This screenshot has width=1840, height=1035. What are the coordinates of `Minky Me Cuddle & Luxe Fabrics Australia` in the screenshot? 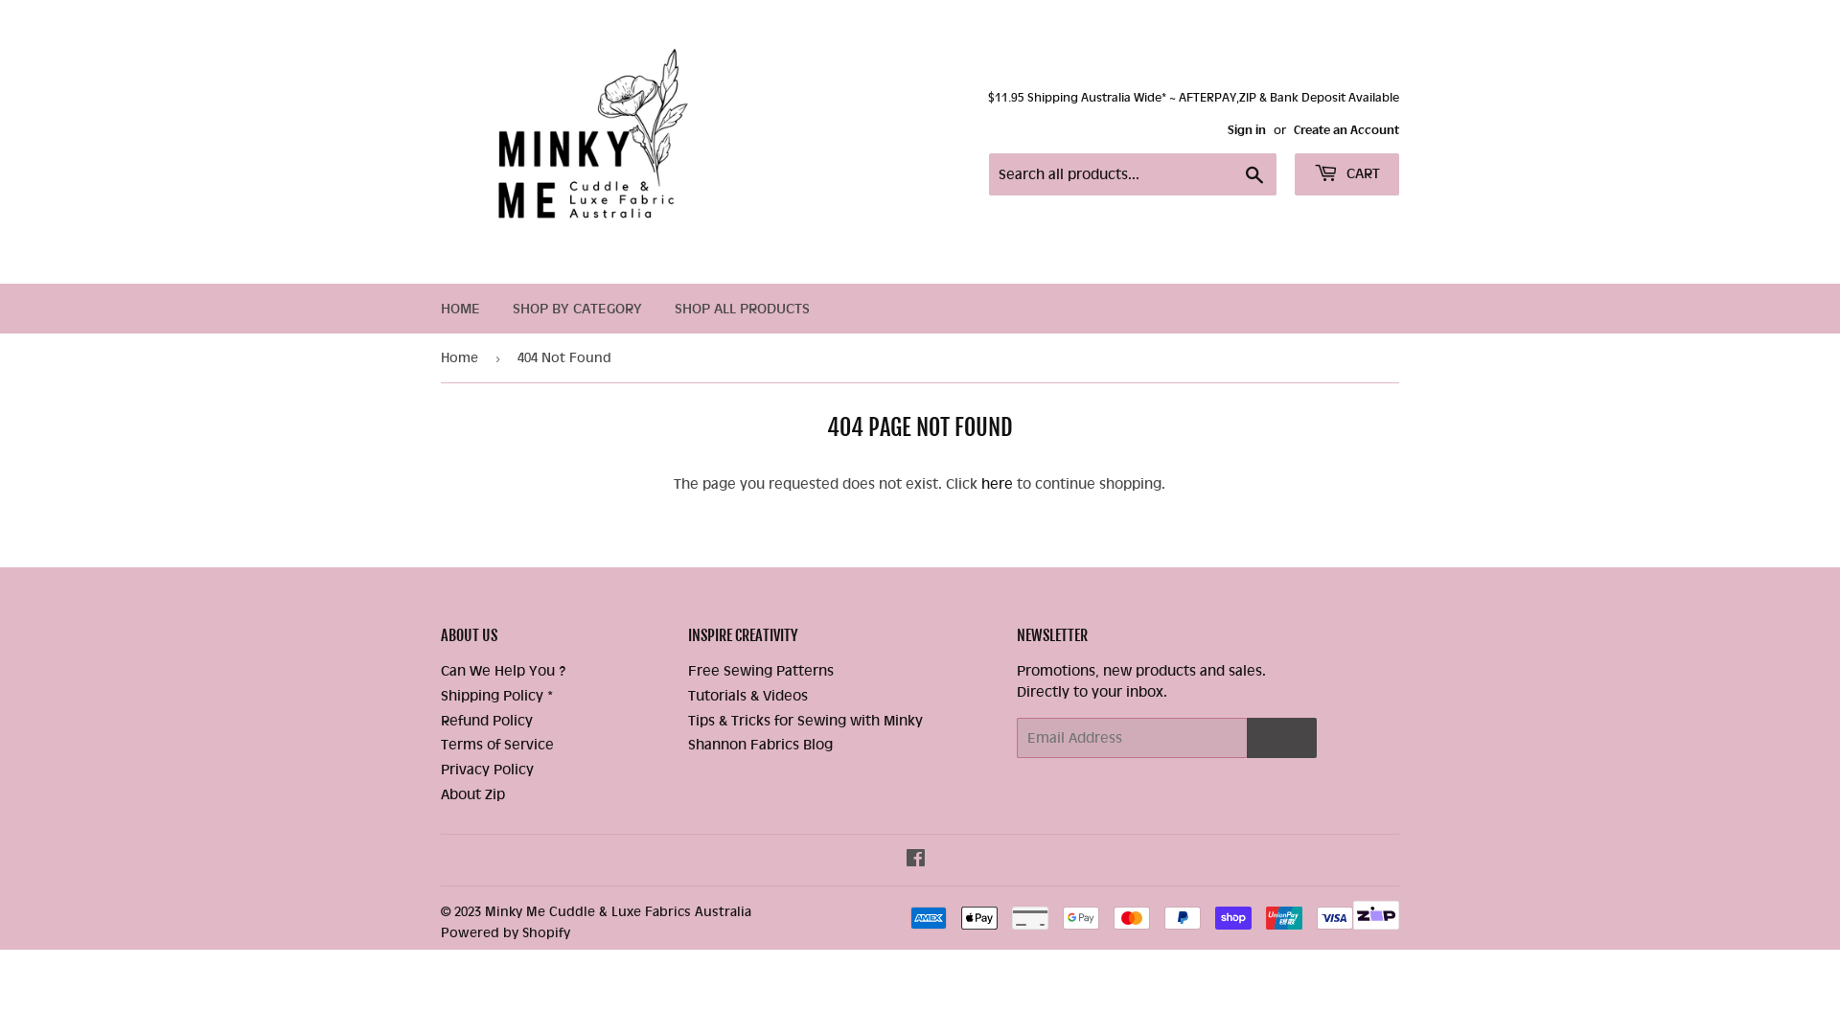 It's located at (618, 910).